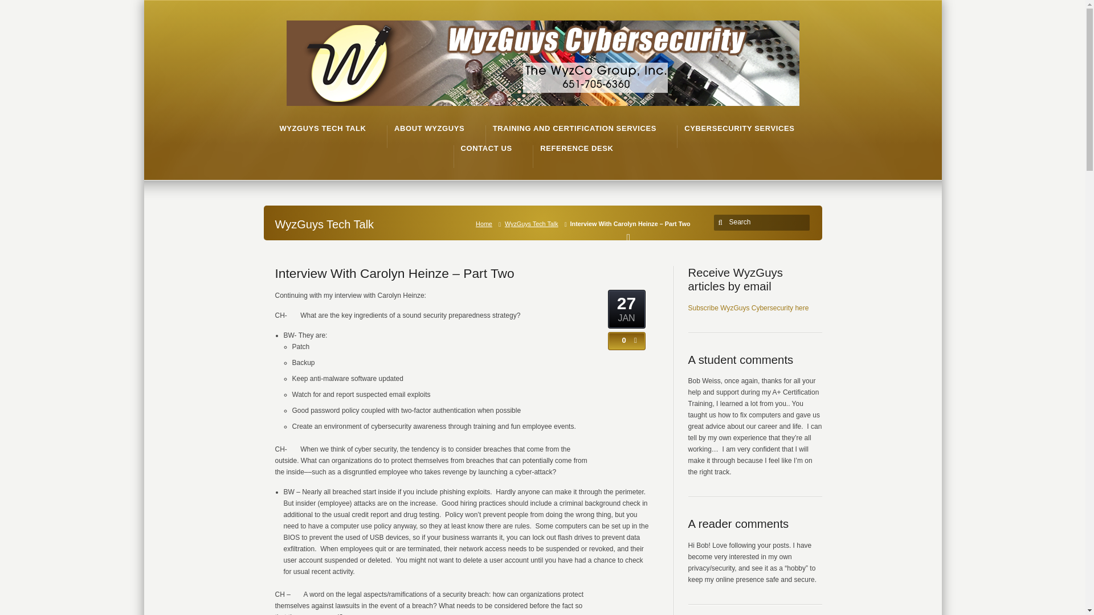 This screenshot has width=1094, height=615. What do you see at coordinates (486, 223) in the screenshot?
I see `Home` at bounding box center [486, 223].